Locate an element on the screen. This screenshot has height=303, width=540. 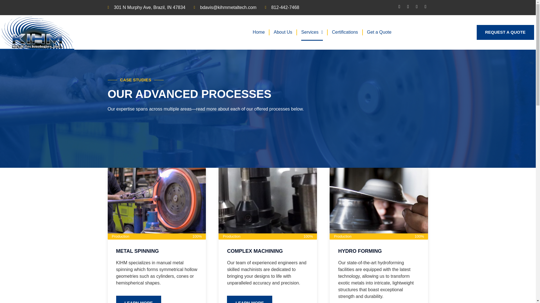
Certifications is located at coordinates (345, 32).